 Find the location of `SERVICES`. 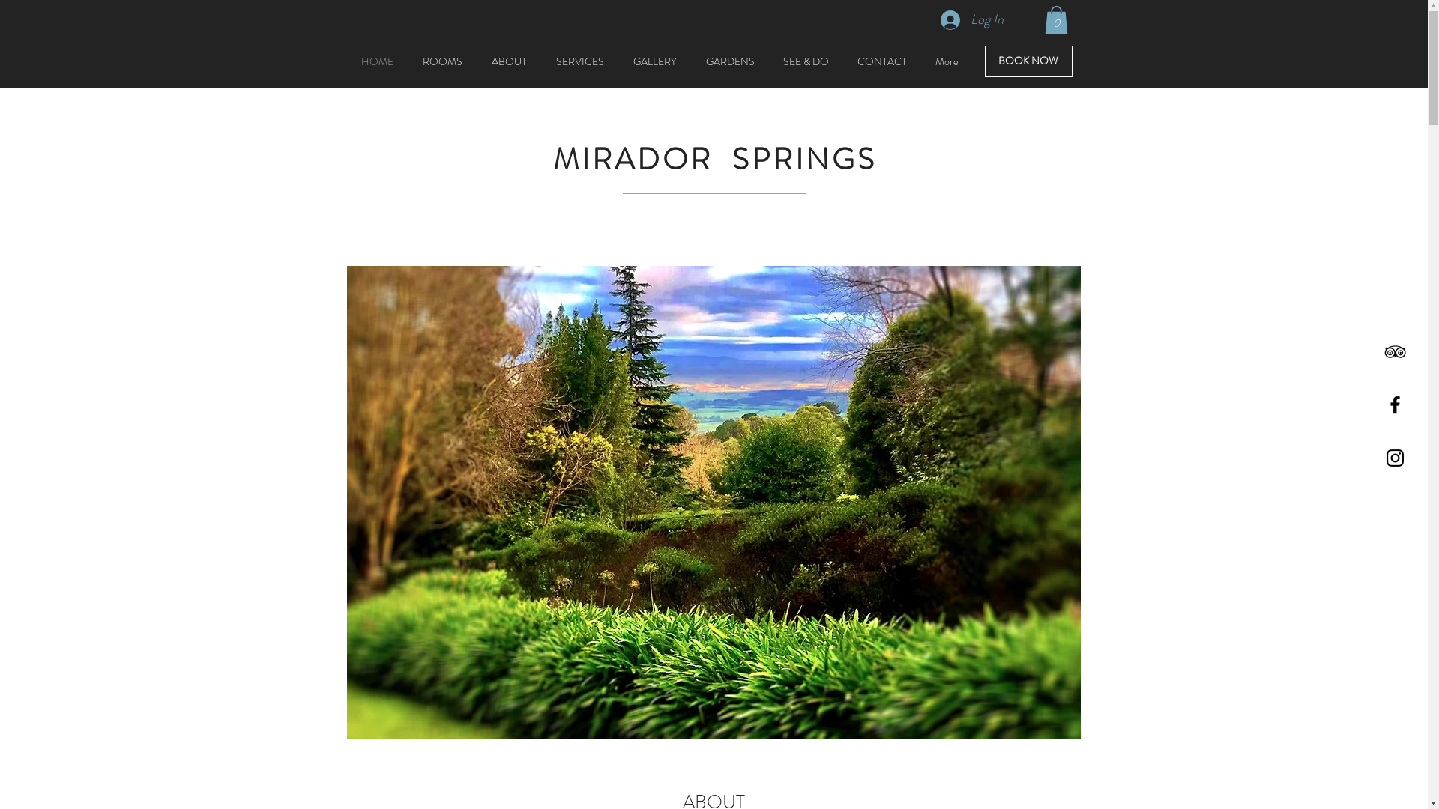

SERVICES is located at coordinates (580, 61).